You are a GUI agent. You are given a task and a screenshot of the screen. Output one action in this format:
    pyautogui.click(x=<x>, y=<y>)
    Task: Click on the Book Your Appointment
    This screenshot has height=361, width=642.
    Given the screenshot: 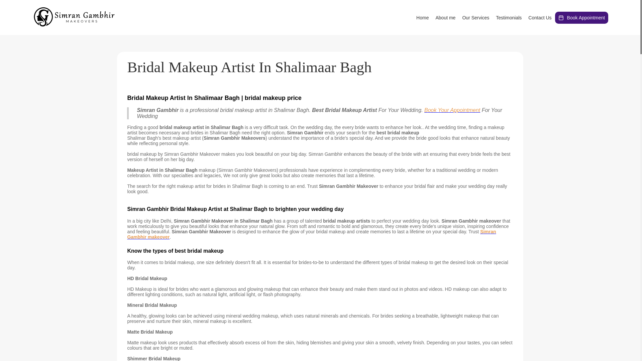 What is the action you would take?
    pyautogui.click(x=452, y=110)
    